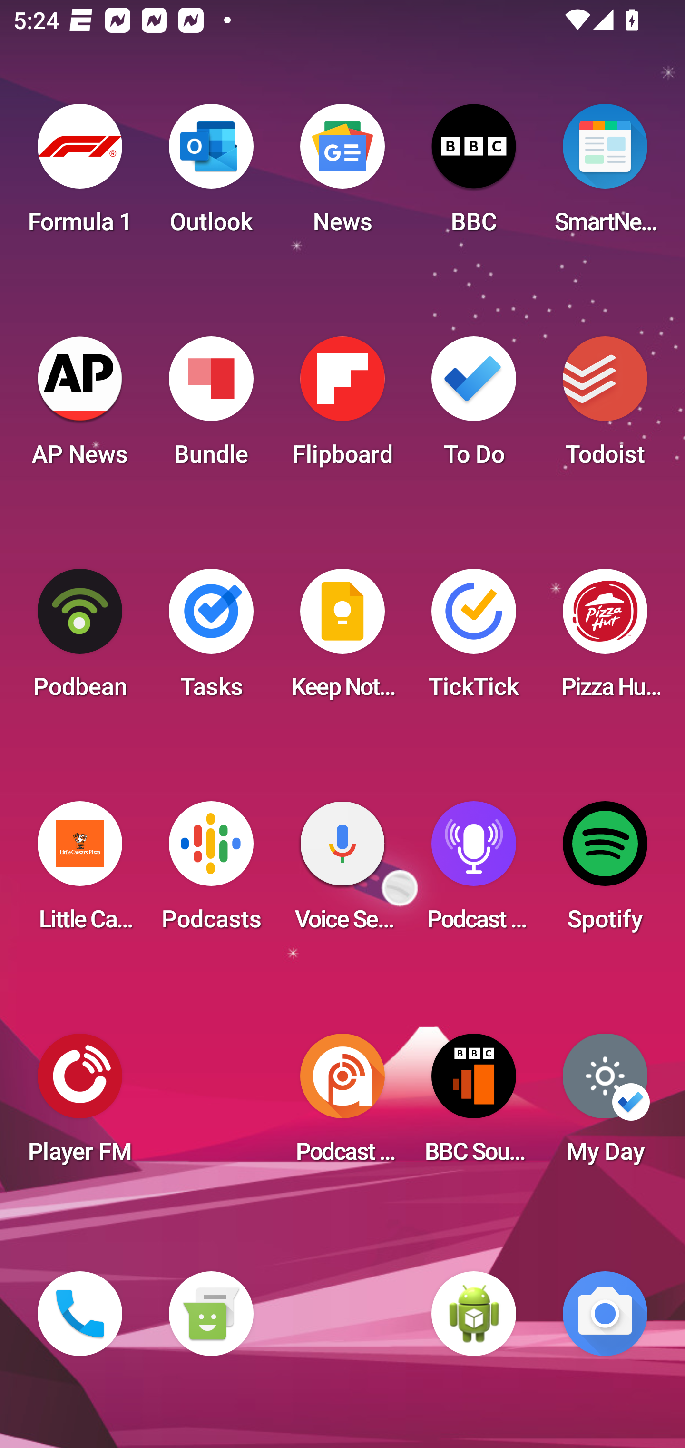 This screenshot has height=1448, width=685. I want to click on My Day, so click(605, 1104).